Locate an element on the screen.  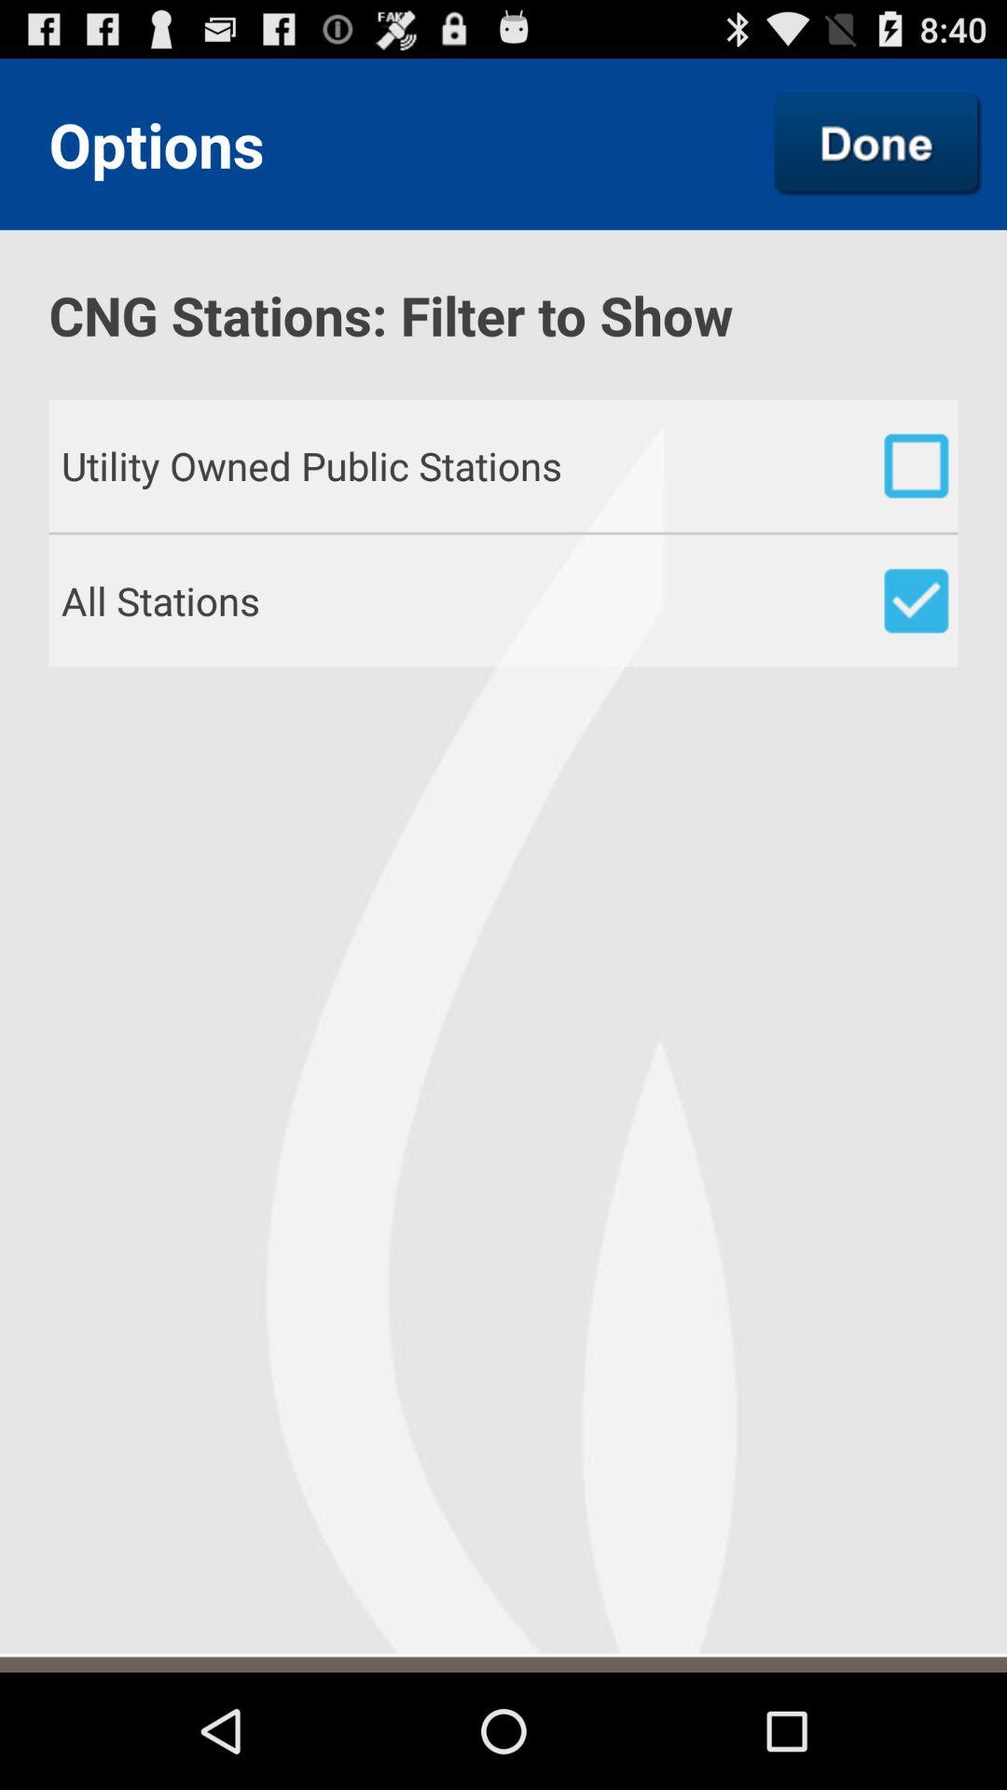
done option is located at coordinates (877, 144).